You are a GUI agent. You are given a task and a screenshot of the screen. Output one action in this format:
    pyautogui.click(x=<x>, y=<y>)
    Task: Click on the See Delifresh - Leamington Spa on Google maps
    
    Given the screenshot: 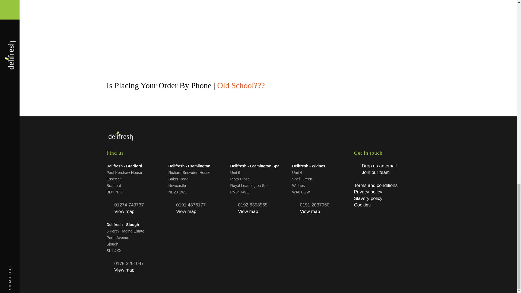 What is the action you would take?
    pyautogui.click(x=248, y=212)
    